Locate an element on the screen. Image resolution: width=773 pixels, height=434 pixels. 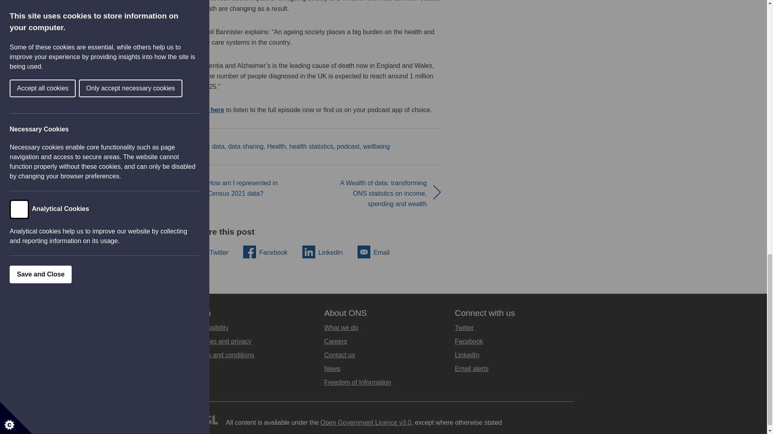
Accessibility is located at coordinates (211, 328).